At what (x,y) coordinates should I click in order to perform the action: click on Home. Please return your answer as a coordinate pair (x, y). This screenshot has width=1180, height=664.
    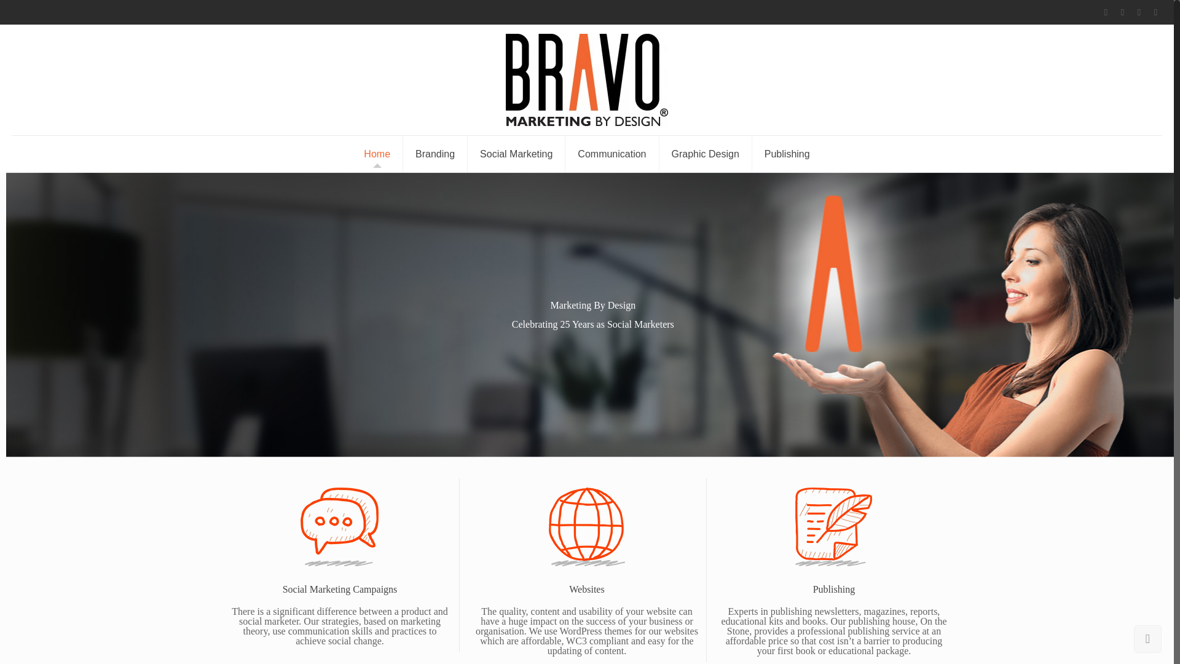
    Looking at the image, I should click on (377, 154).